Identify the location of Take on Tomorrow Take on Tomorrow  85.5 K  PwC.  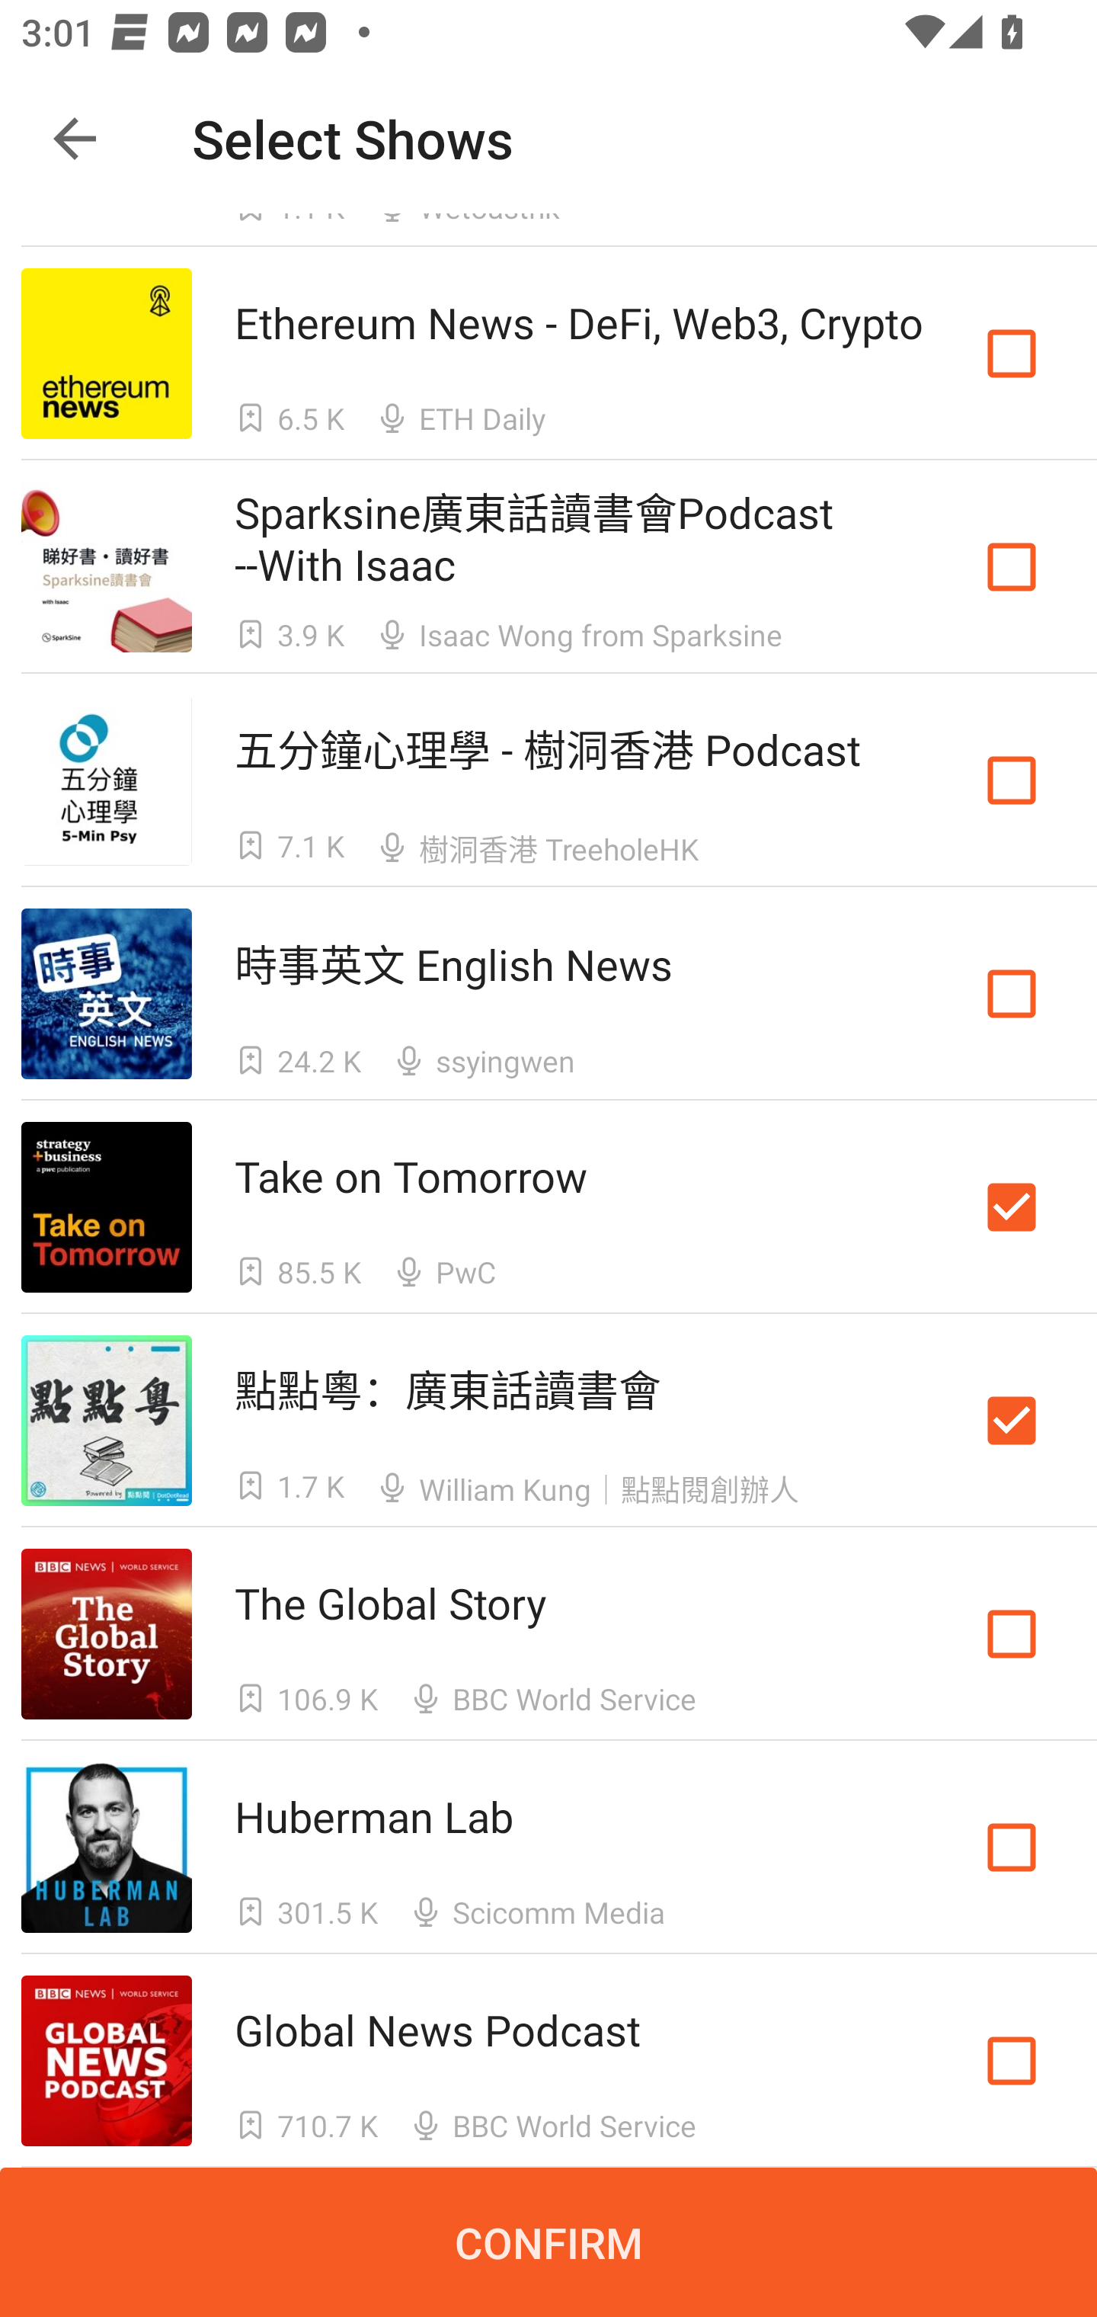
(548, 1207).